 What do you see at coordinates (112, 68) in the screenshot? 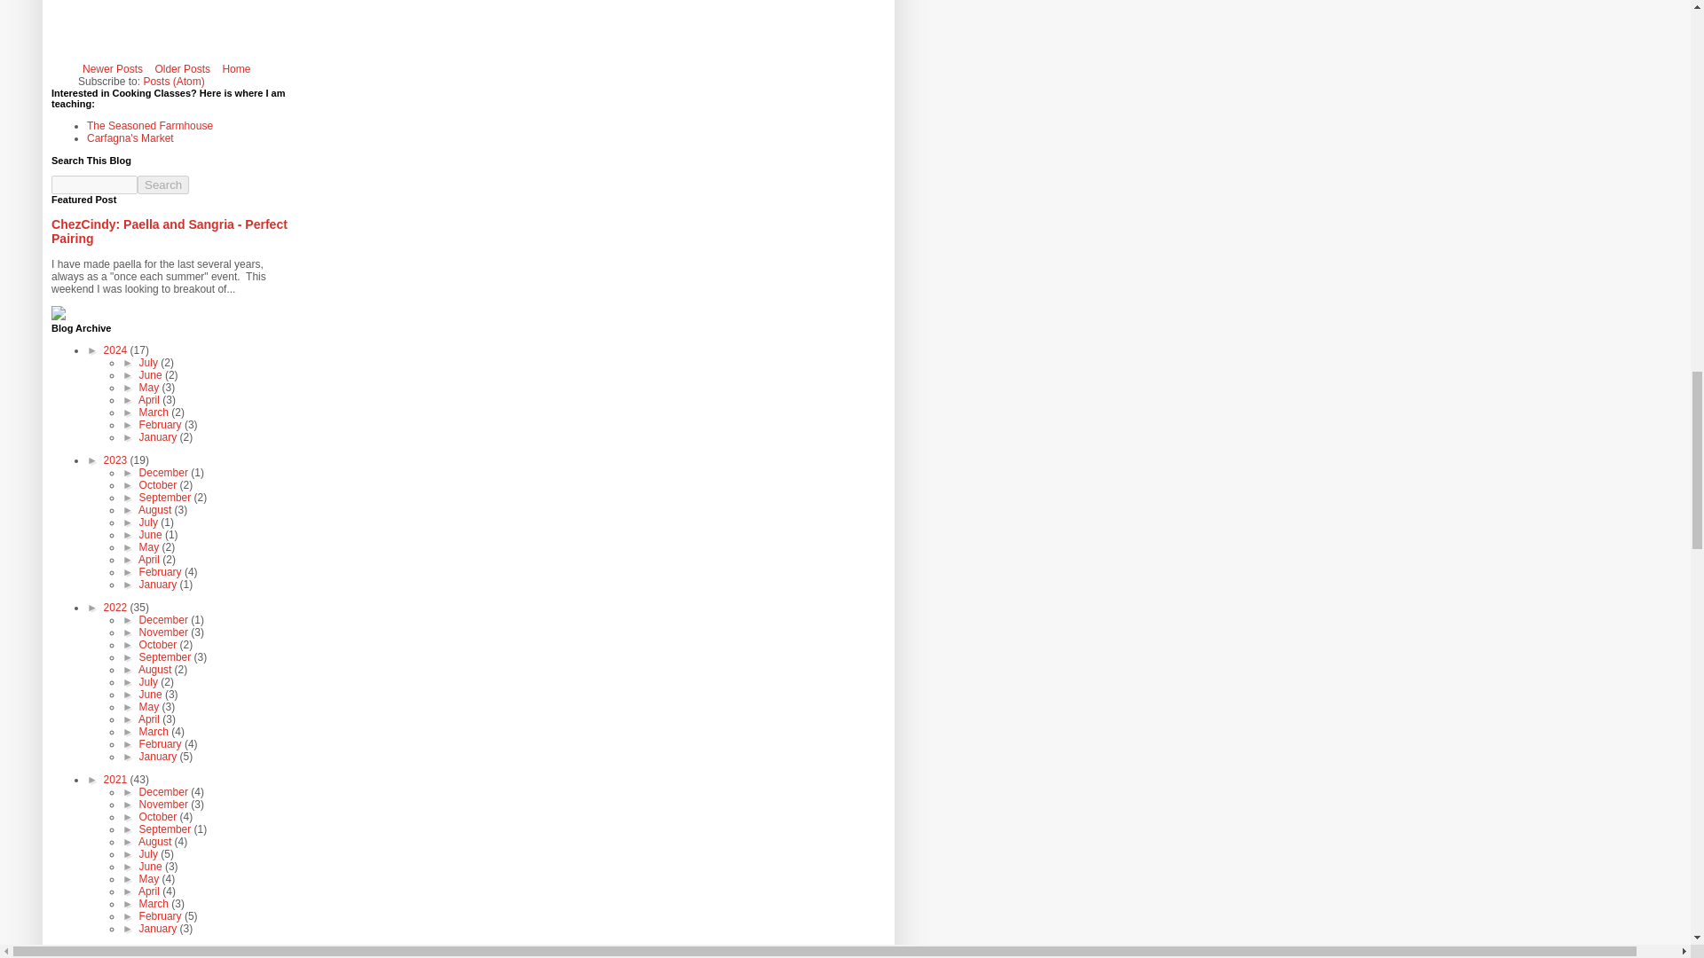
I see `Newer Posts` at bounding box center [112, 68].